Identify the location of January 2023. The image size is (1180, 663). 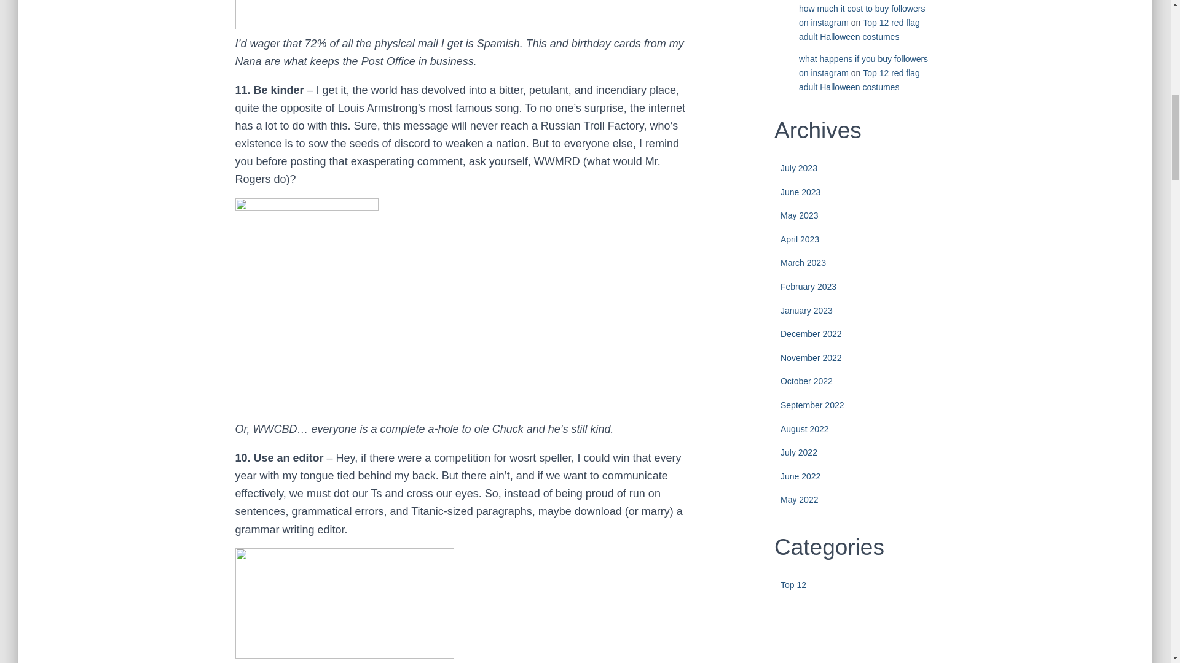
(806, 311).